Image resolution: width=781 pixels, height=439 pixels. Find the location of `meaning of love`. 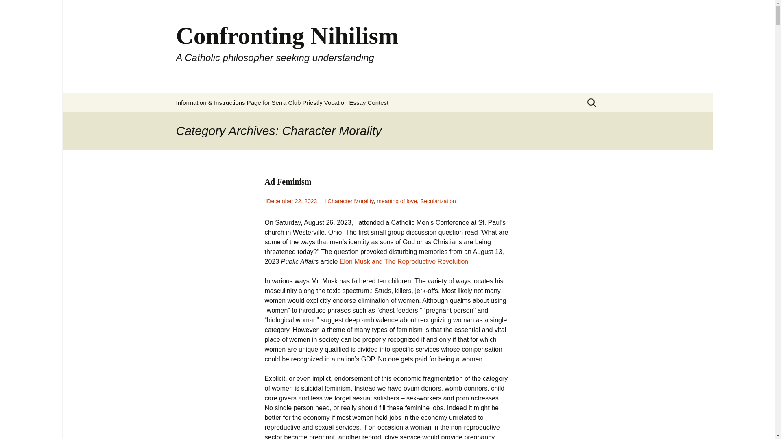

meaning of love is located at coordinates (397, 201).